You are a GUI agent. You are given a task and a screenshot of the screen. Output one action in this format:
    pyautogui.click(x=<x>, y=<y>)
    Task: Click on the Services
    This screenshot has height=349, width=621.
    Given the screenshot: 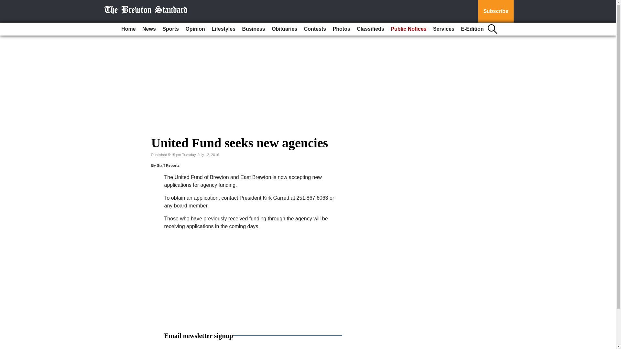 What is the action you would take?
    pyautogui.click(x=444, y=29)
    